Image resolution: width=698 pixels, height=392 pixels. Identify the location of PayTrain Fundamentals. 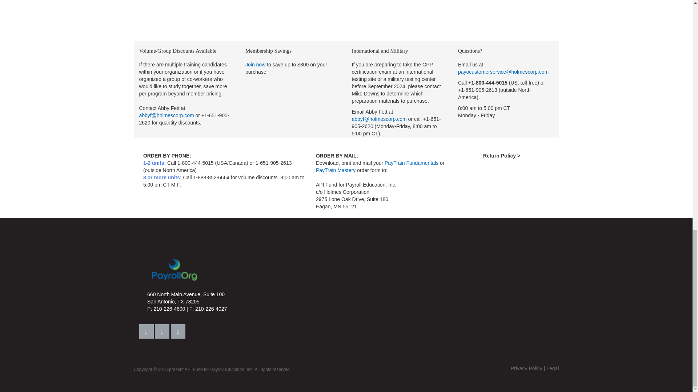
(411, 163).